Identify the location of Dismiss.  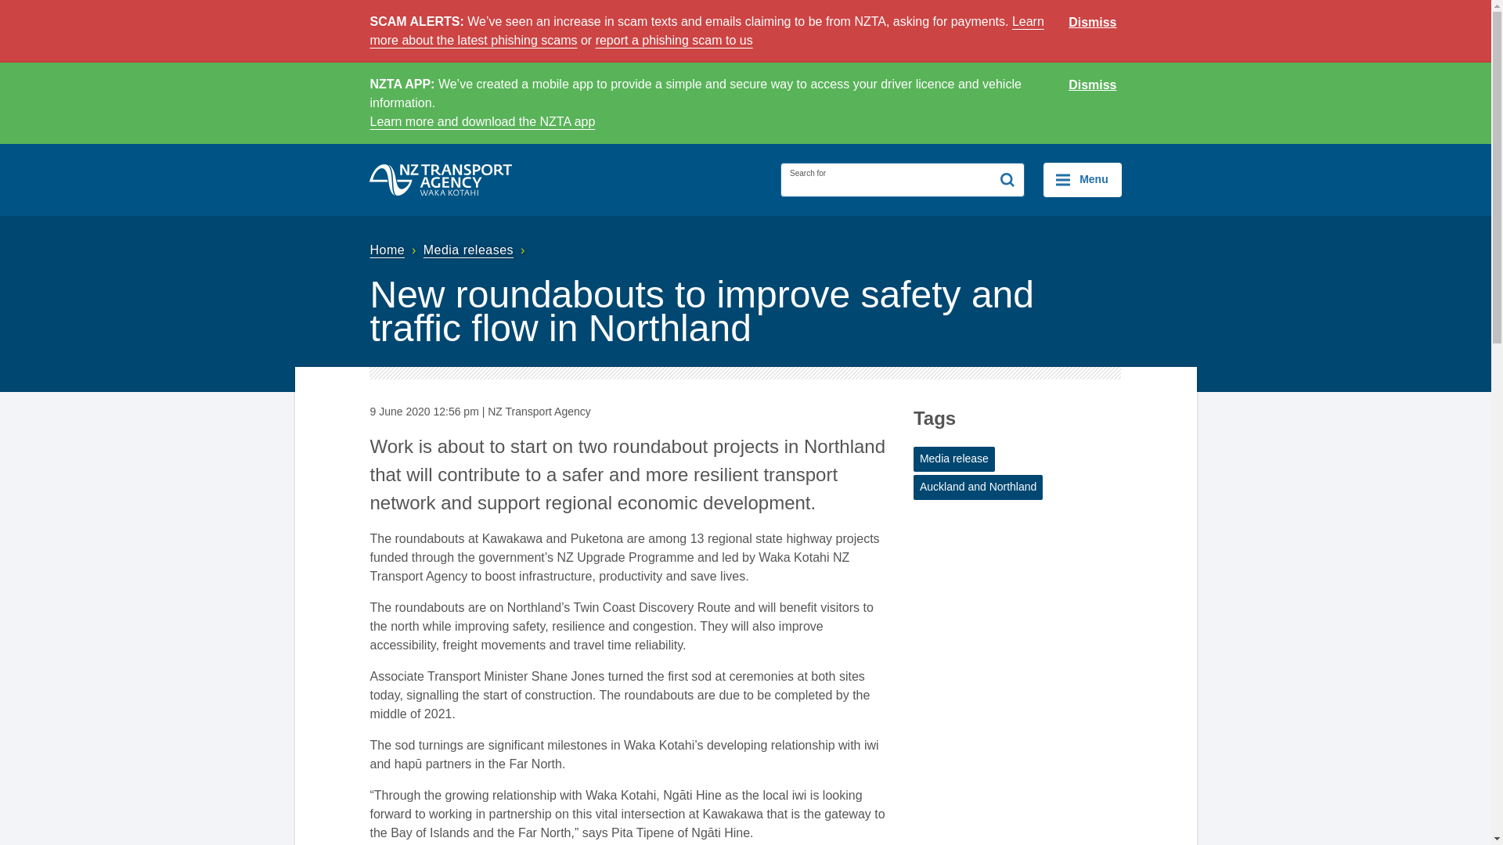
(1093, 23).